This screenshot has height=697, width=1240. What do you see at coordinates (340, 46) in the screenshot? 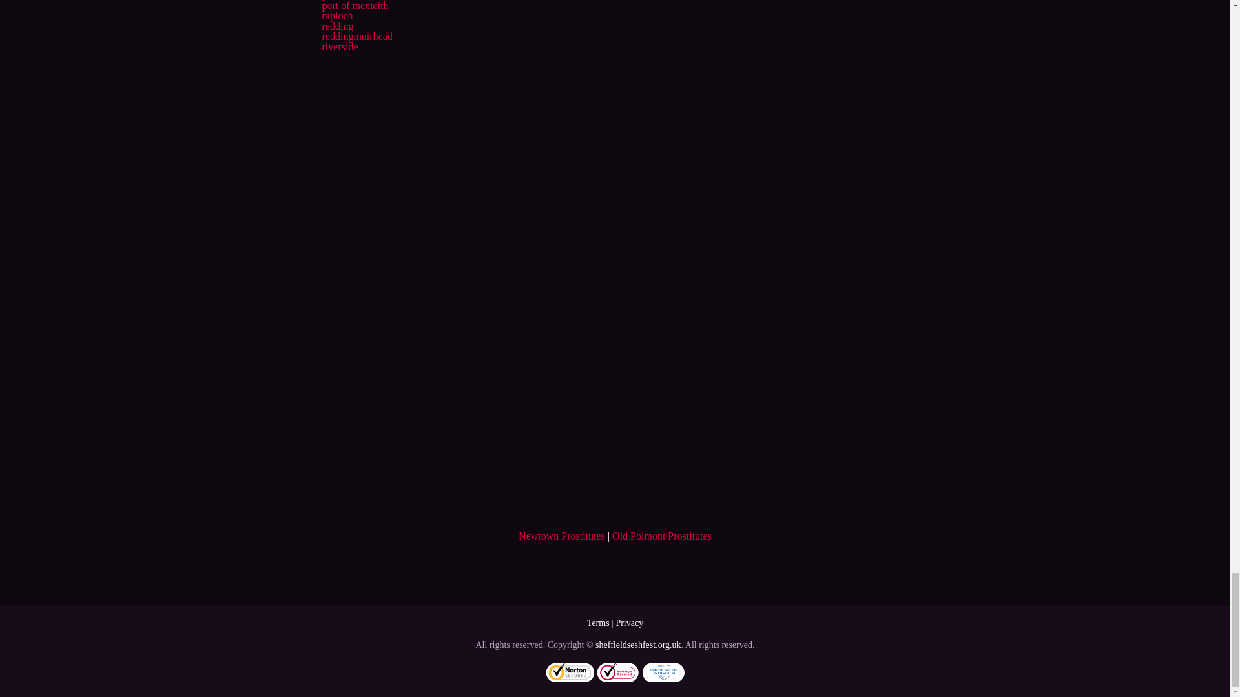
I see `riverside` at bounding box center [340, 46].